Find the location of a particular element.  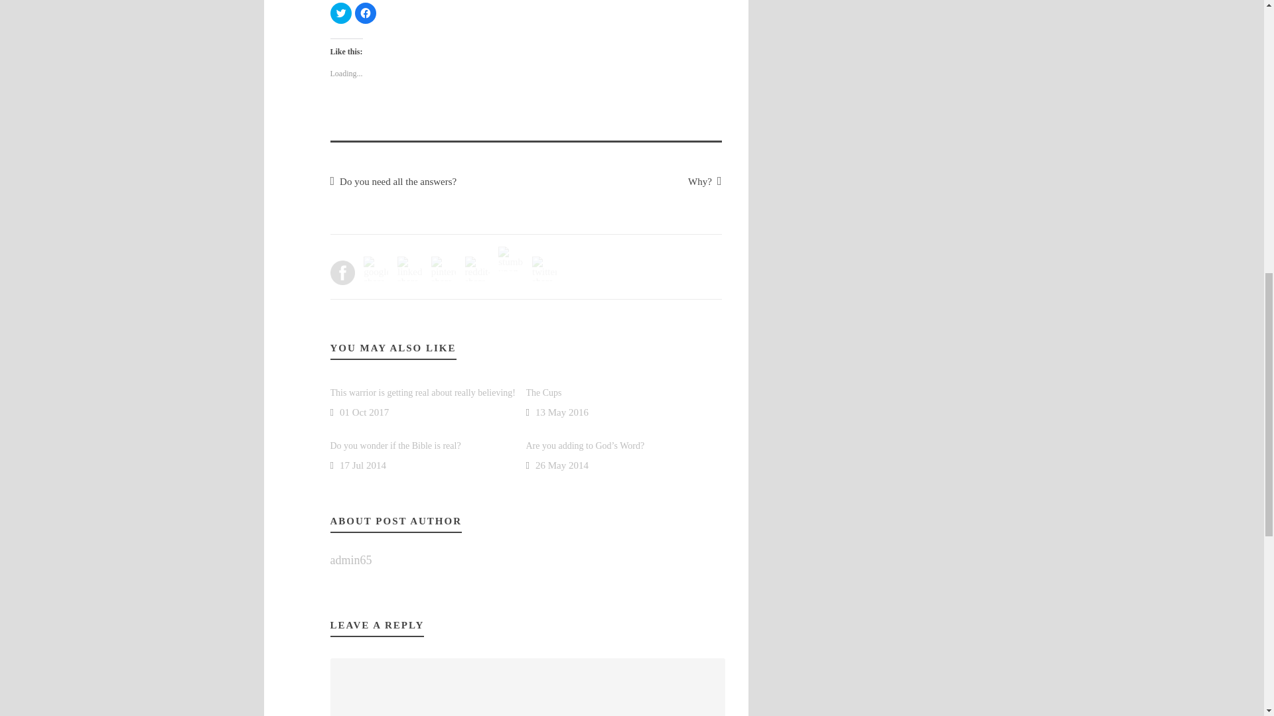

Posts by admin65 is located at coordinates (350, 560).